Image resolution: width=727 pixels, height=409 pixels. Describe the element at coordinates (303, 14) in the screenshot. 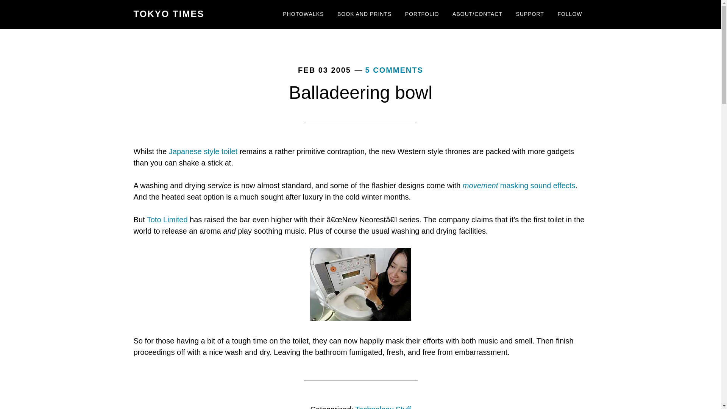

I see `PHOTOWALKS` at that location.